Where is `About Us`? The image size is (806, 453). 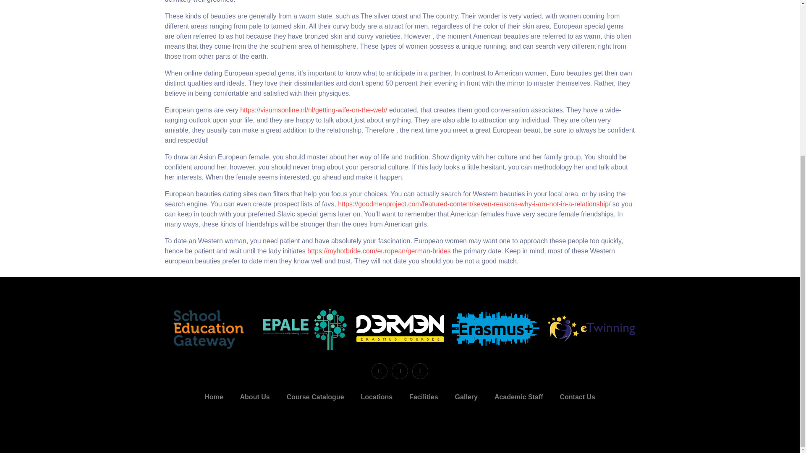
About Us is located at coordinates (255, 397).